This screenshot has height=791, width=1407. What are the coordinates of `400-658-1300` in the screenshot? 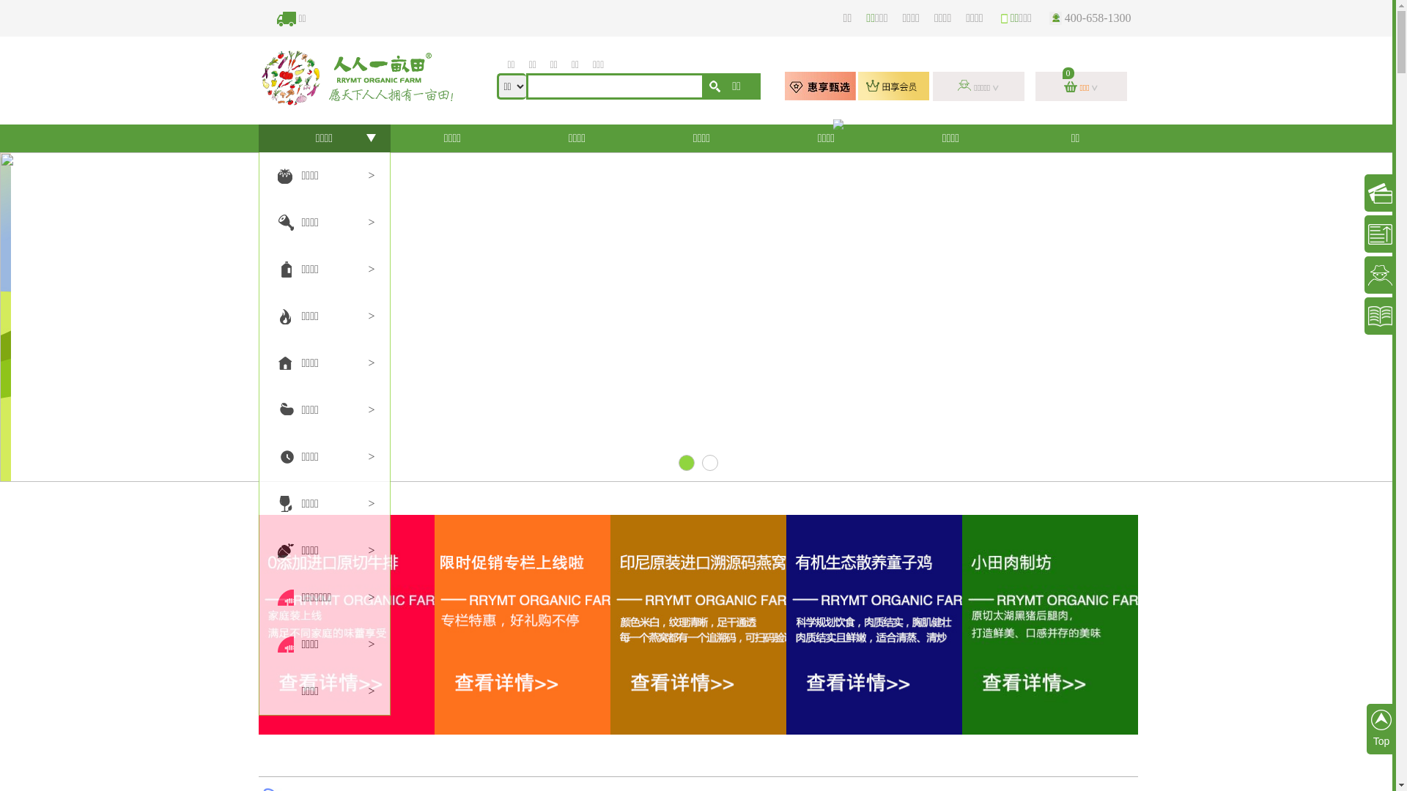 It's located at (1093, 18).